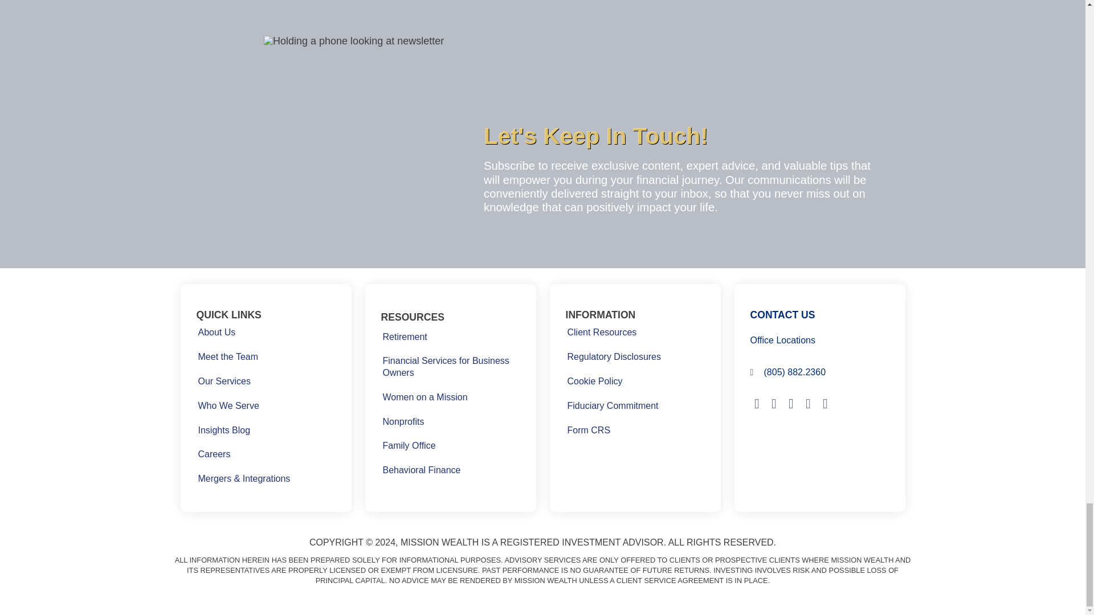  I want to click on Client Resources, so click(602, 333).